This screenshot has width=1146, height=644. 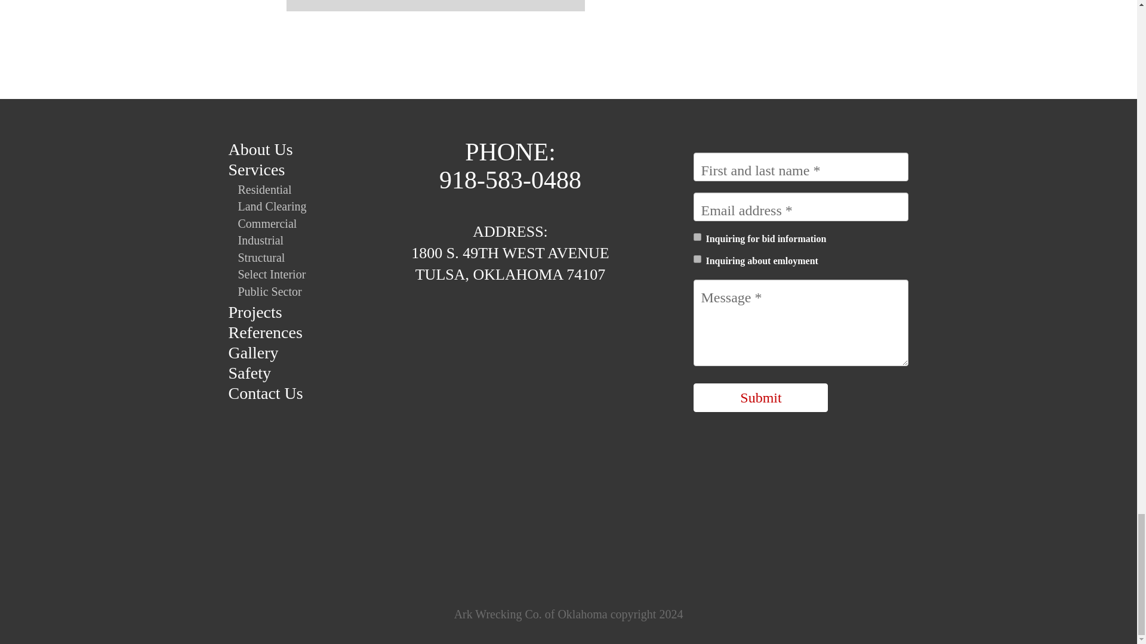 What do you see at coordinates (697, 259) in the screenshot?
I see `Inquiring about emloyment` at bounding box center [697, 259].